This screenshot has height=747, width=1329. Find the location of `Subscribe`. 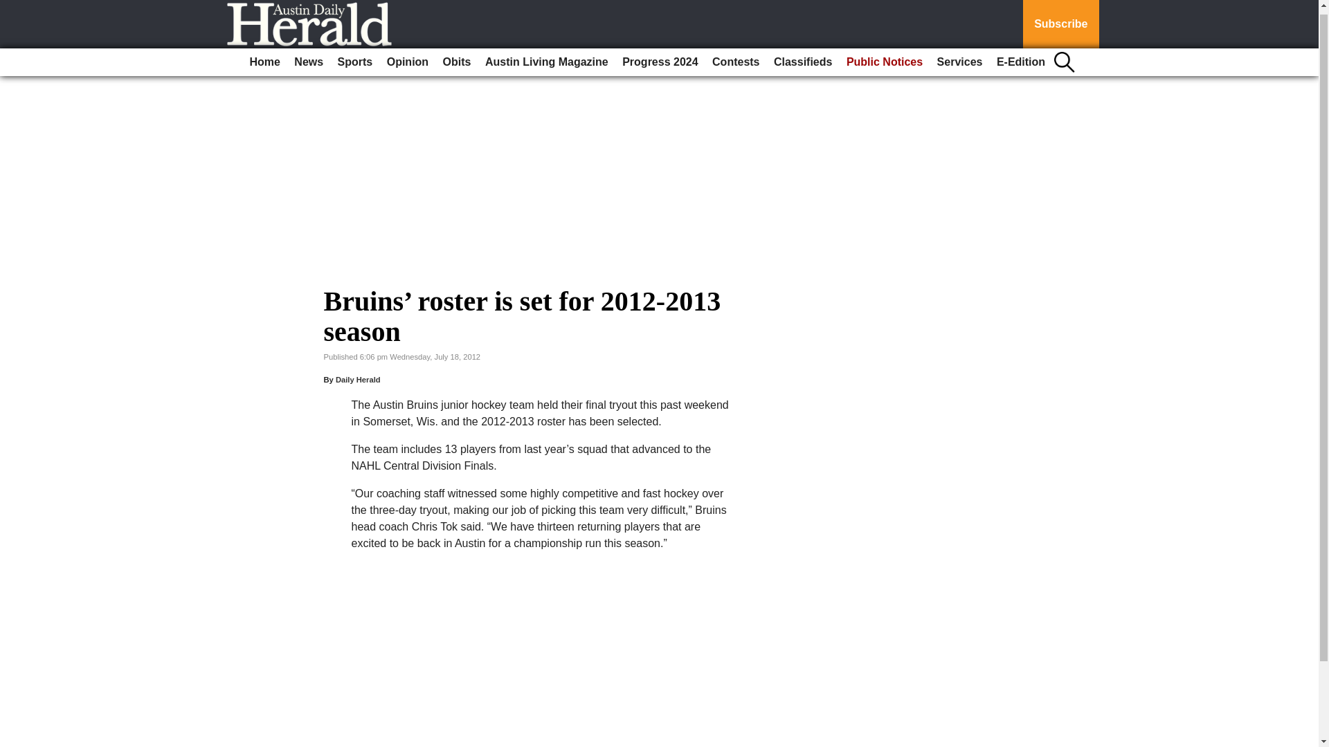

Subscribe is located at coordinates (1060, 21).